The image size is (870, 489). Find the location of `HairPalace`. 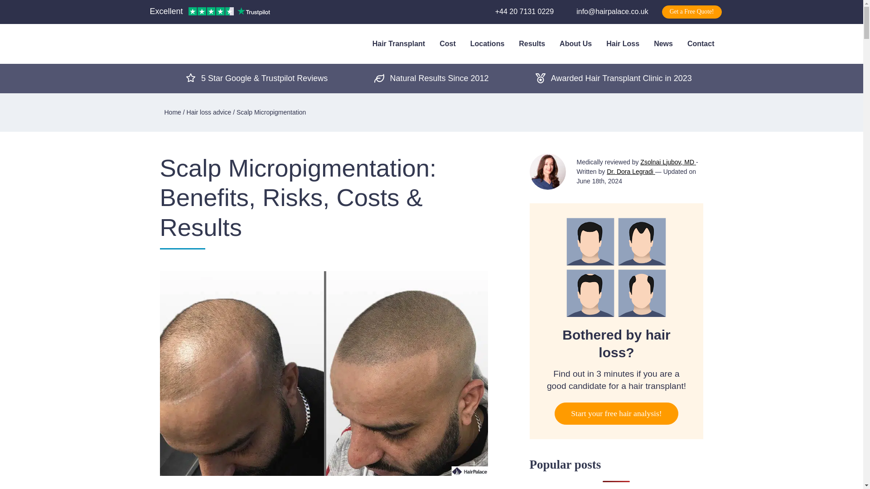

HairPalace is located at coordinates (182, 43).